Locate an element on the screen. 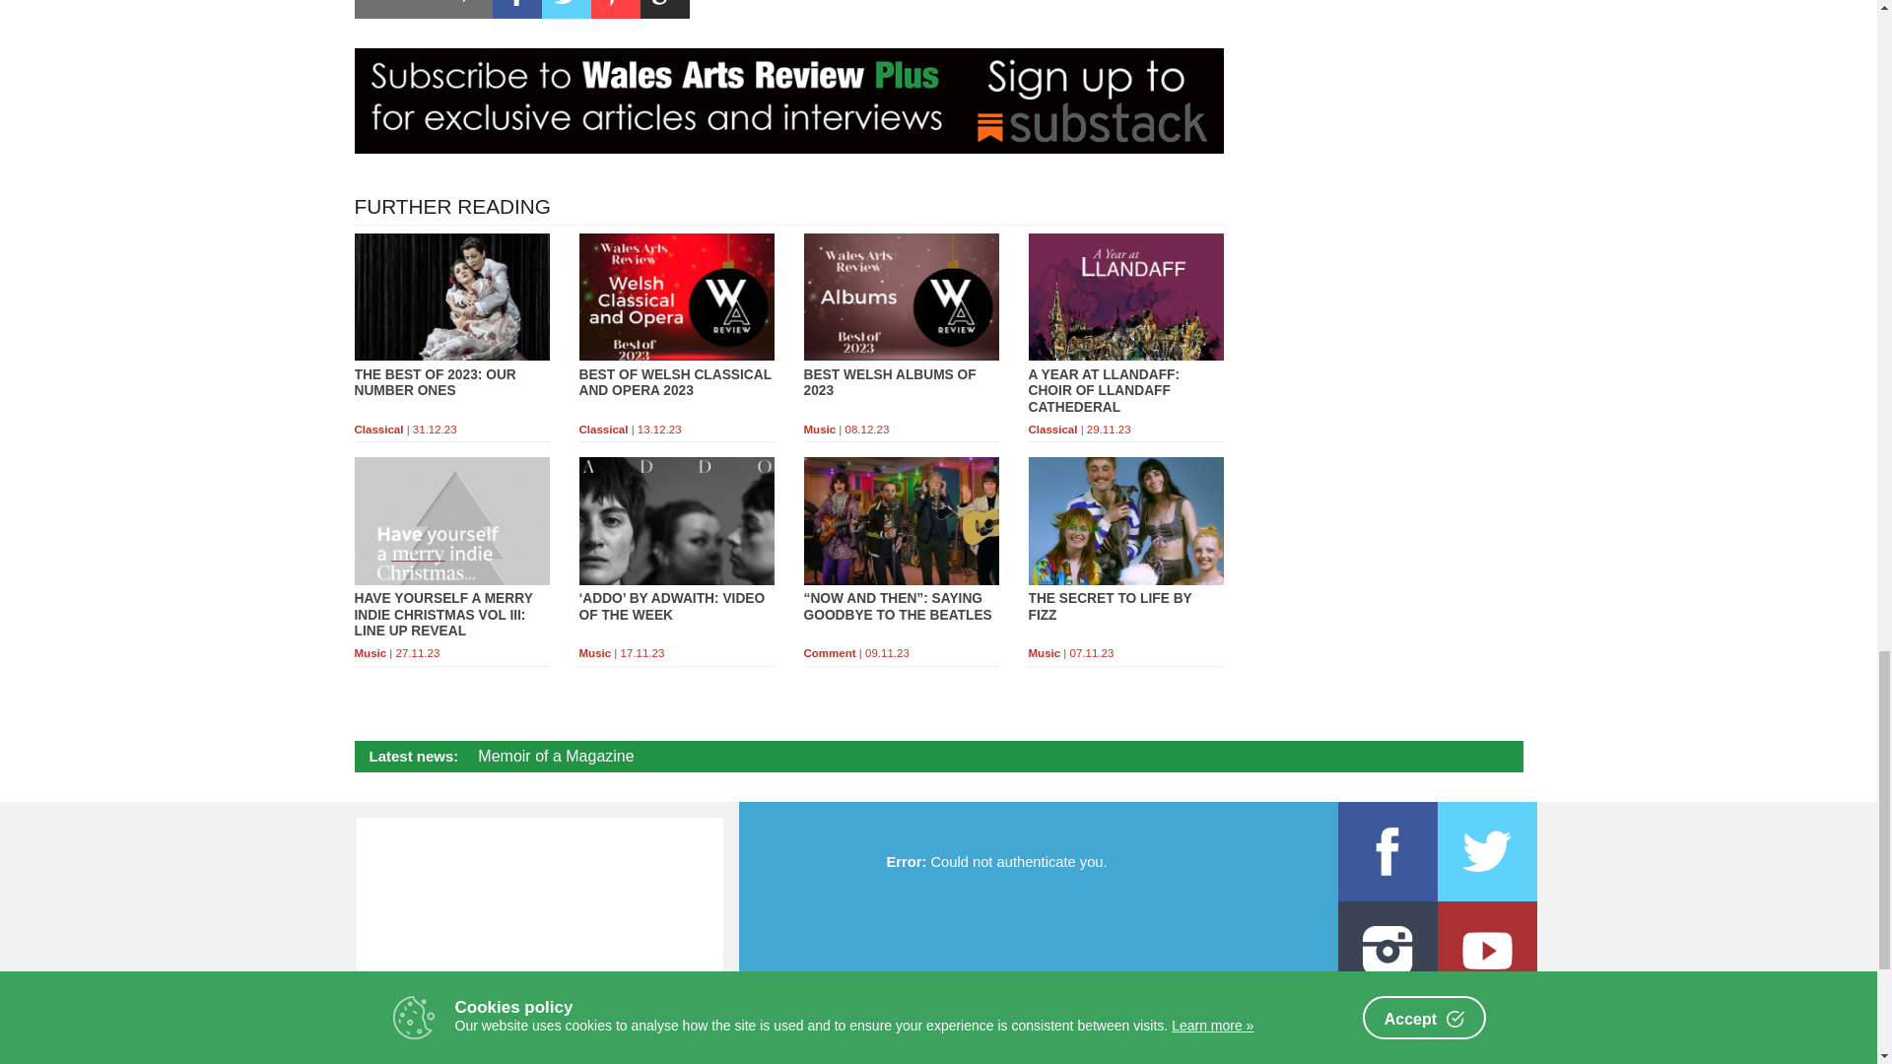 Image resolution: width=1892 pixels, height=1064 pixels. Pinterest is located at coordinates (615, 10).